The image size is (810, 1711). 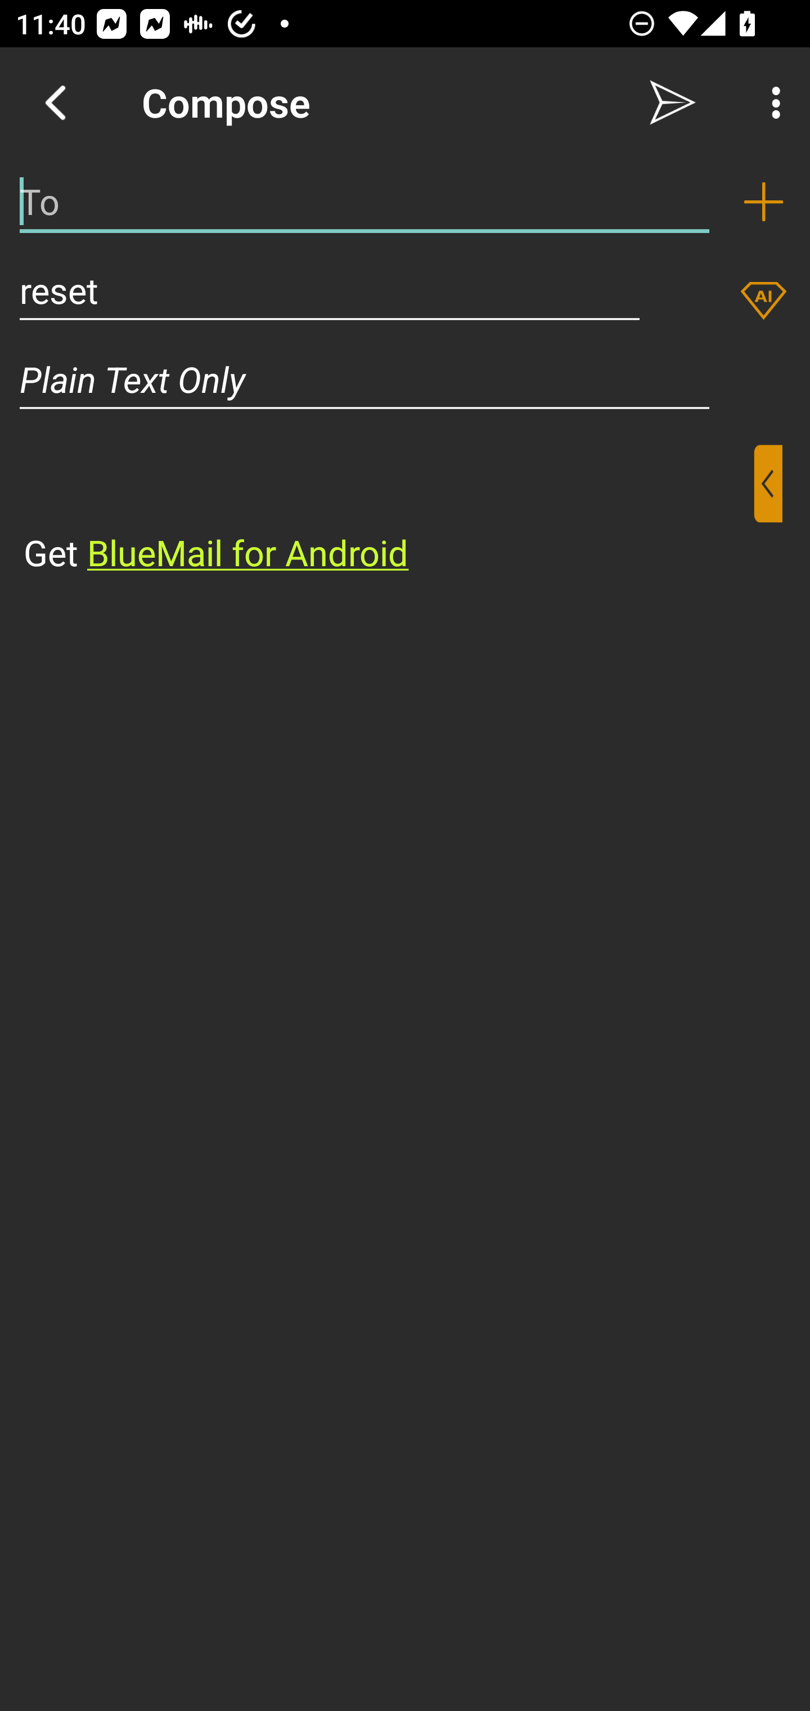 I want to click on 

⁣Get BlueMail for Android ​, so click(x=388, y=511).